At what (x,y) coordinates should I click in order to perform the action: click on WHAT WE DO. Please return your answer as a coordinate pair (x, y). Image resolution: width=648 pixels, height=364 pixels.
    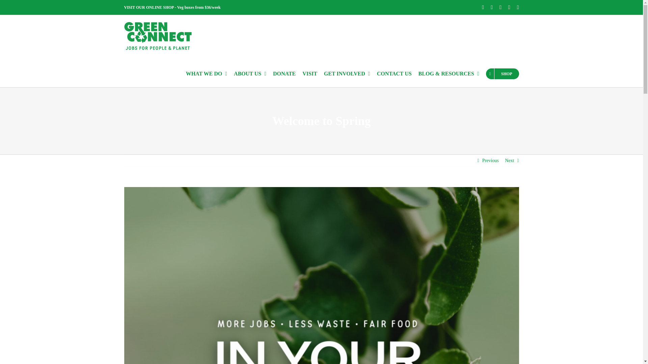
    Looking at the image, I should click on (207, 73).